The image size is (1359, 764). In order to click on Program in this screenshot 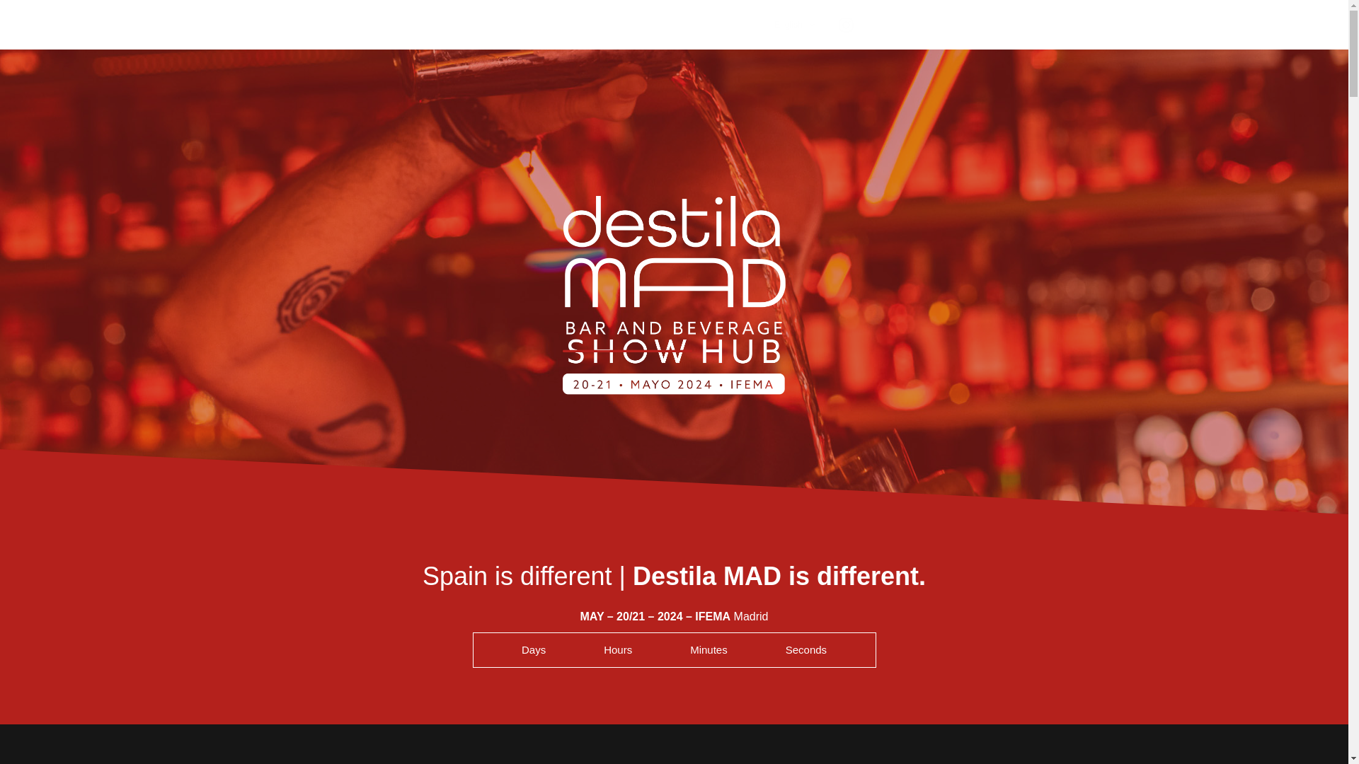, I will do `click(630, 25)`.